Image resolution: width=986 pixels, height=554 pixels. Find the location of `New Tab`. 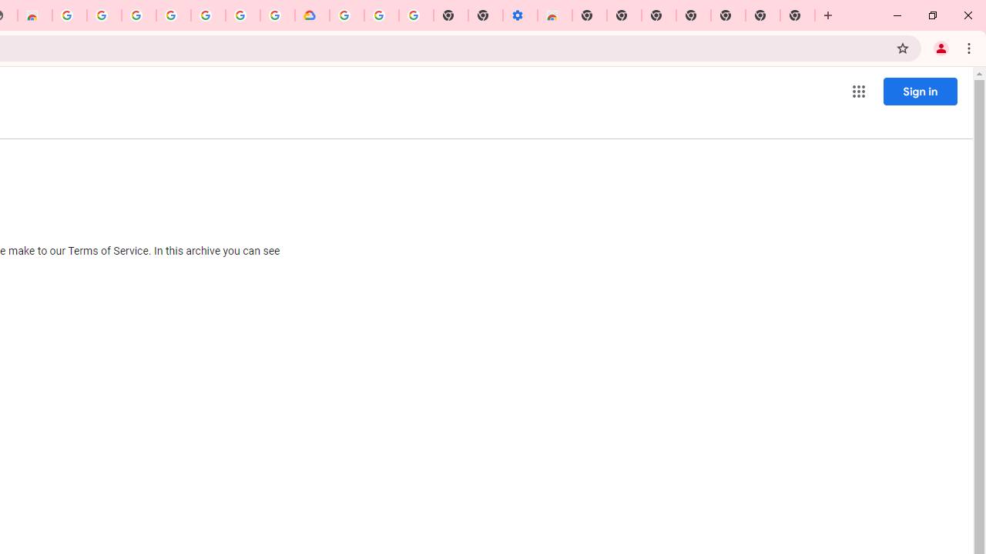

New Tab is located at coordinates (727, 15).